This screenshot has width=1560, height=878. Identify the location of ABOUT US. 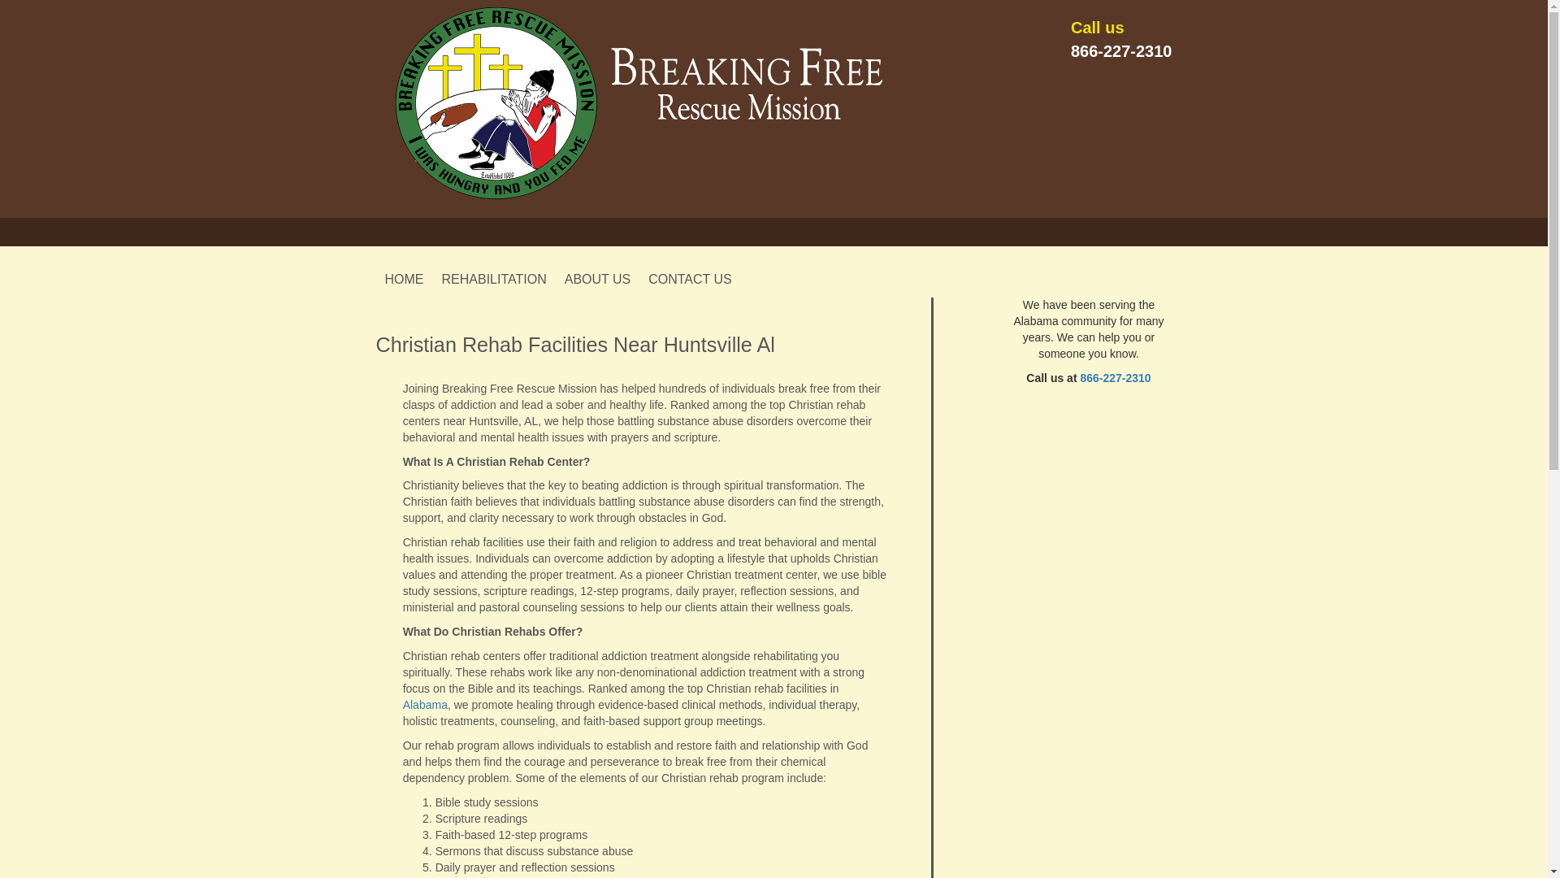
(598, 279).